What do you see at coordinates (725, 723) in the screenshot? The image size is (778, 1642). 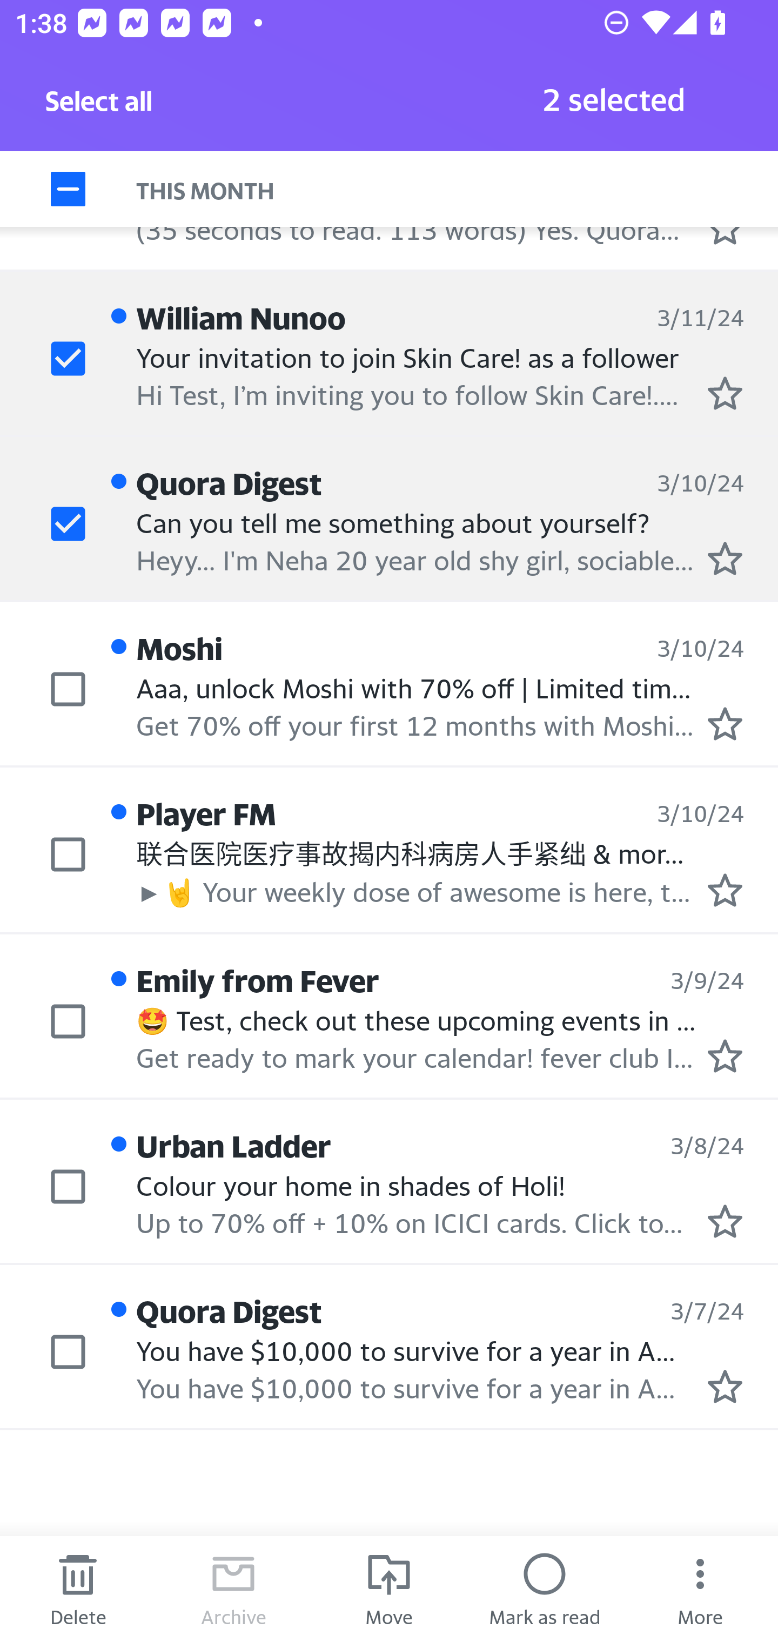 I see `Mark as starred.` at bounding box center [725, 723].